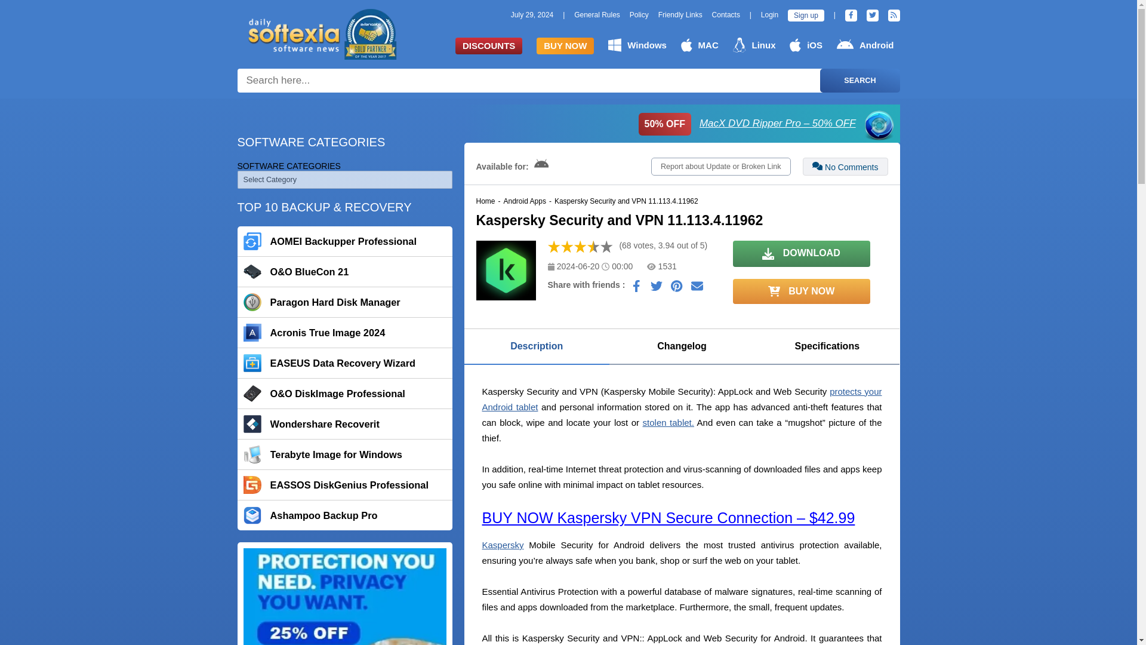  I want to click on Acronis True Image 2024, so click(345, 333).